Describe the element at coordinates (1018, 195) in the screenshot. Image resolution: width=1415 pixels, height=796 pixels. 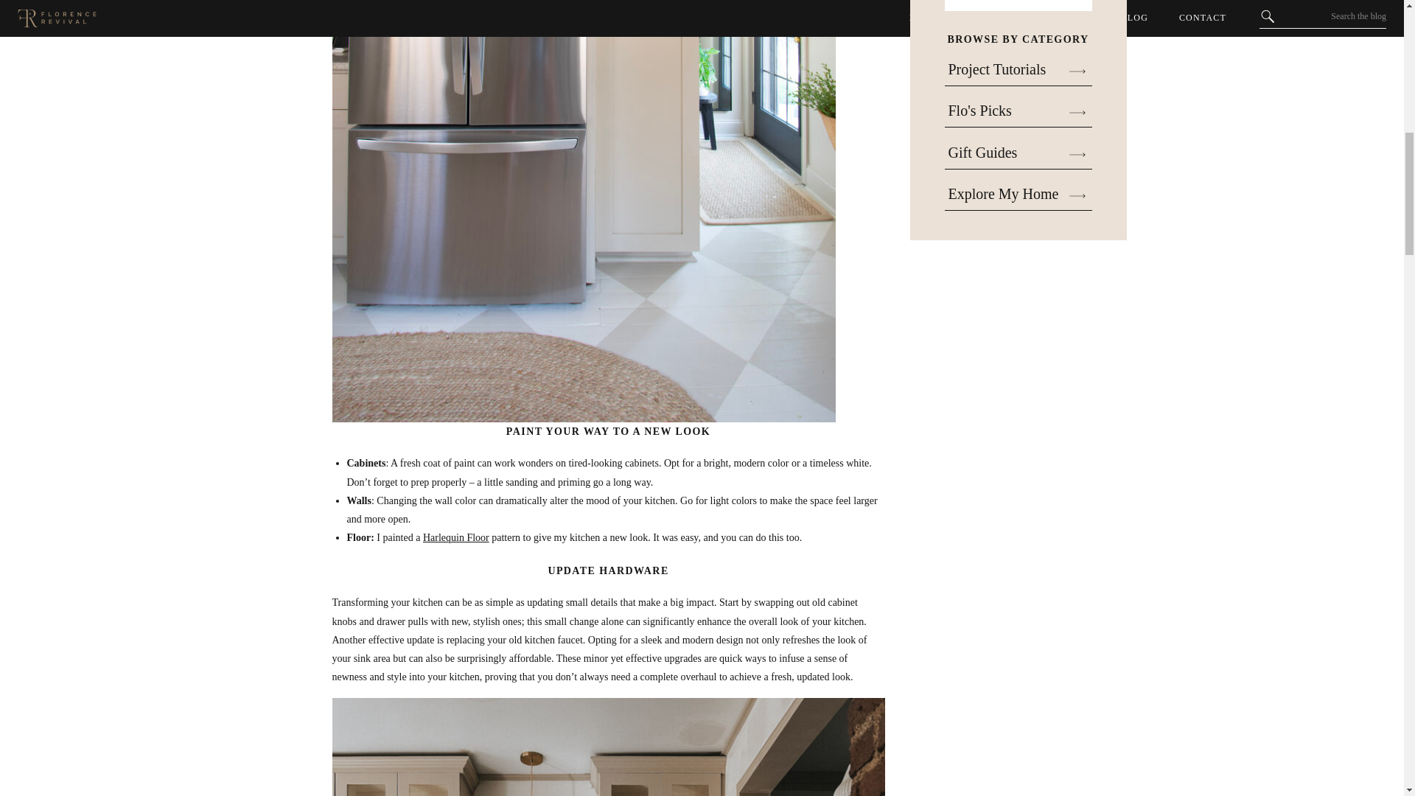
I see `Explore My Home` at that location.